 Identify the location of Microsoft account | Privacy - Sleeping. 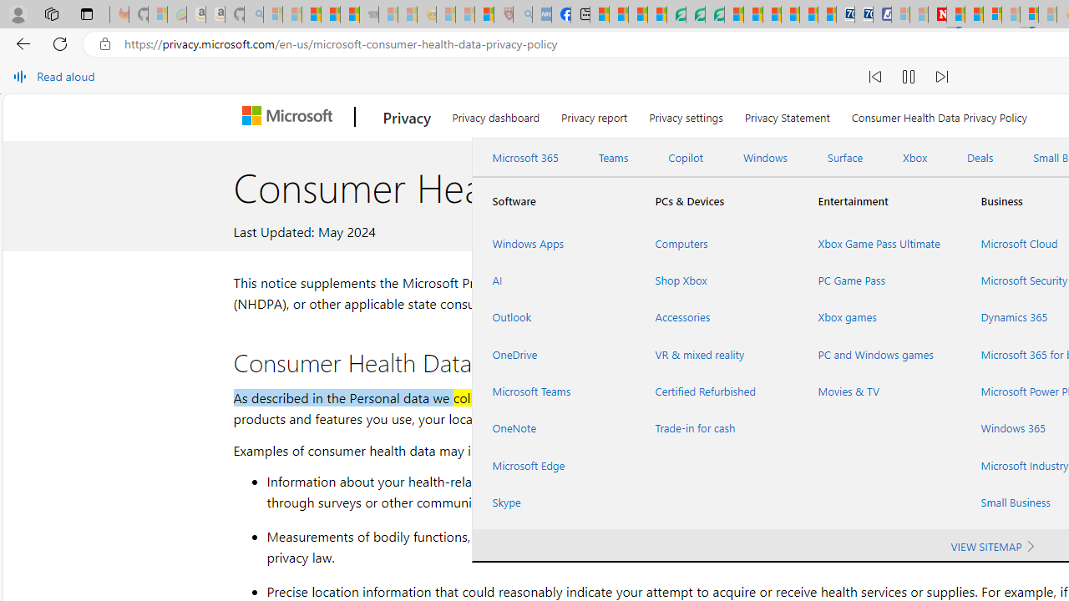
(900, 15).